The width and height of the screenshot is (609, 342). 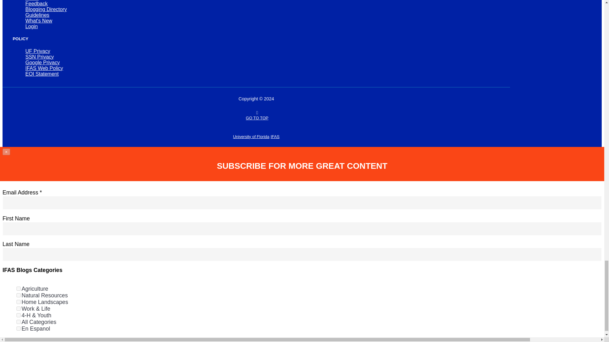 I want to click on 8, so click(x=18, y=308).